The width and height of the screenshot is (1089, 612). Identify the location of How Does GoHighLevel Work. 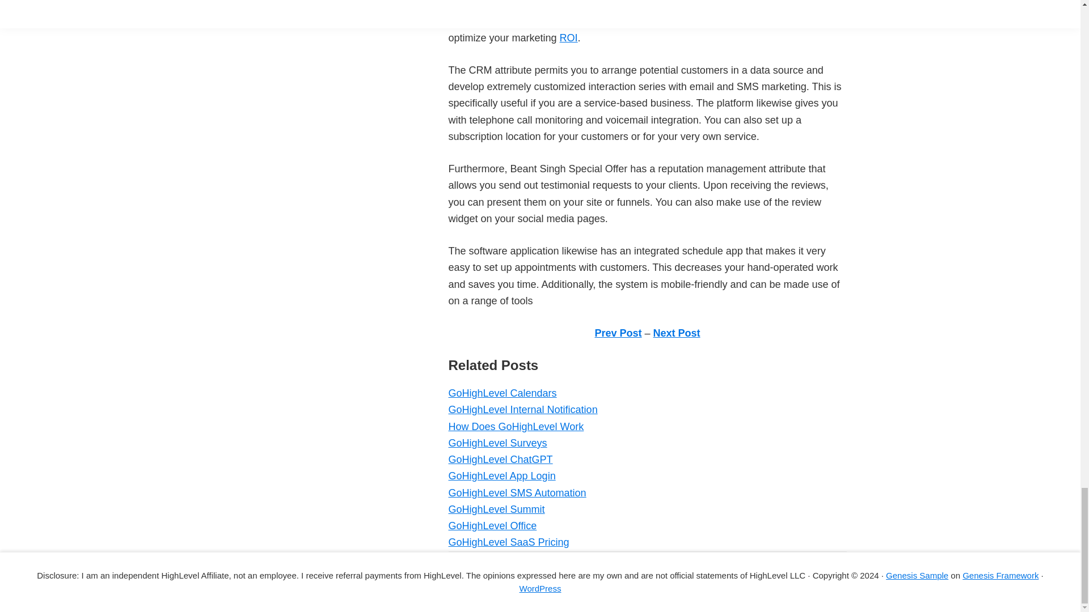
(516, 426).